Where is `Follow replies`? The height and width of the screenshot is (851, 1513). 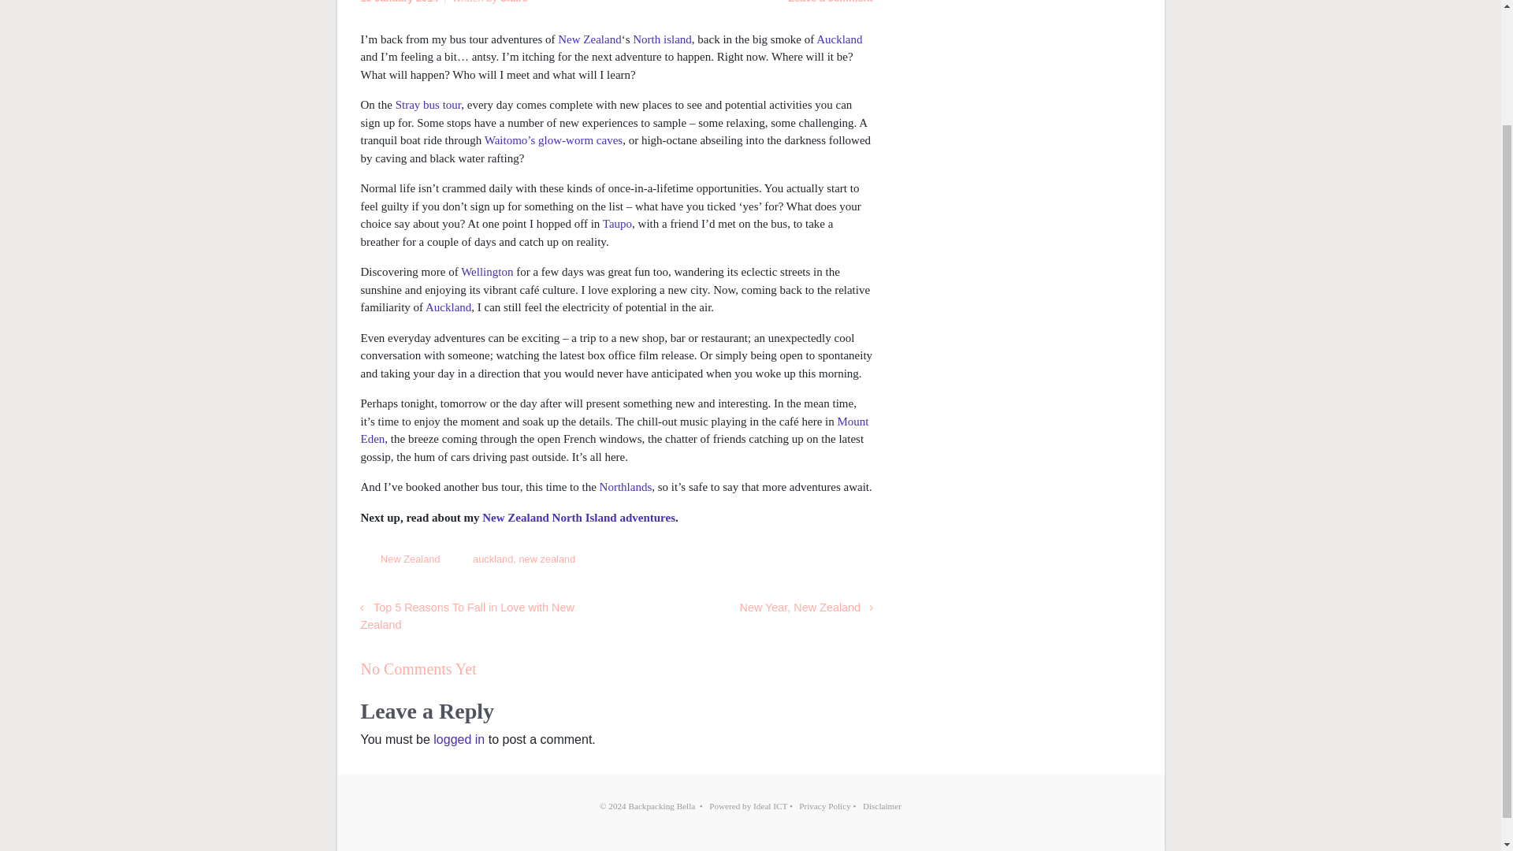 Follow replies is located at coordinates (498, 669).